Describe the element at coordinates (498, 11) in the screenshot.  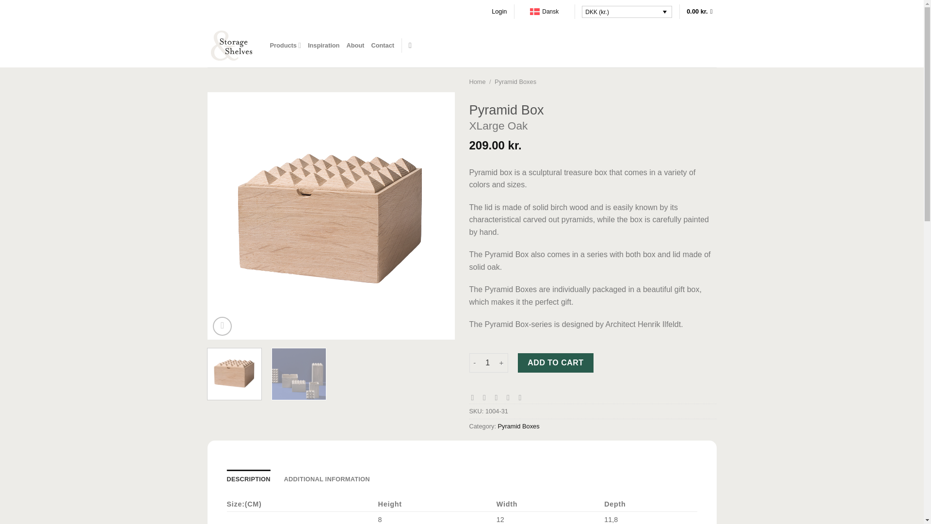
I see `Login` at that location.